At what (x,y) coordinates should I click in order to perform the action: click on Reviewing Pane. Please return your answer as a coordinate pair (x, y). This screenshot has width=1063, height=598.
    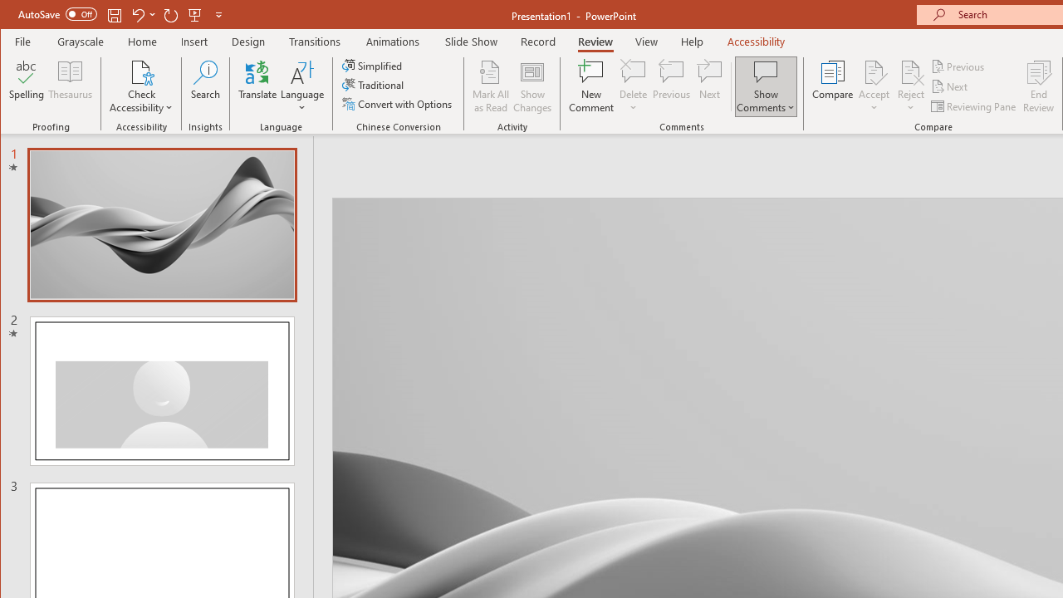
    Looking at the image, I should click on (975, 106).